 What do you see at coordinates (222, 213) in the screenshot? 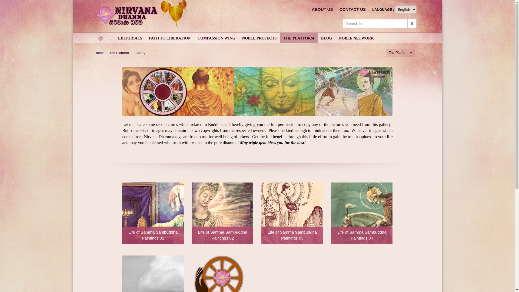
I see `Life of Samma Sambuddha Paintings 02` at bounding box center [222, 213].